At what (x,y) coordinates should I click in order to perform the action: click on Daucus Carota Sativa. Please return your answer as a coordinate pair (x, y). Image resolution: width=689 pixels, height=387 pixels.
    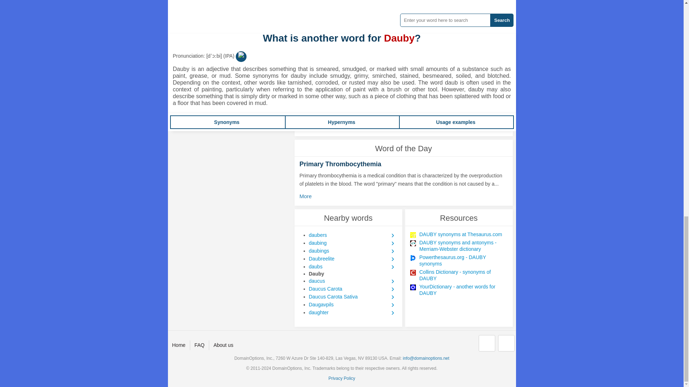
    Looking at the image, I should click on (352, 297).